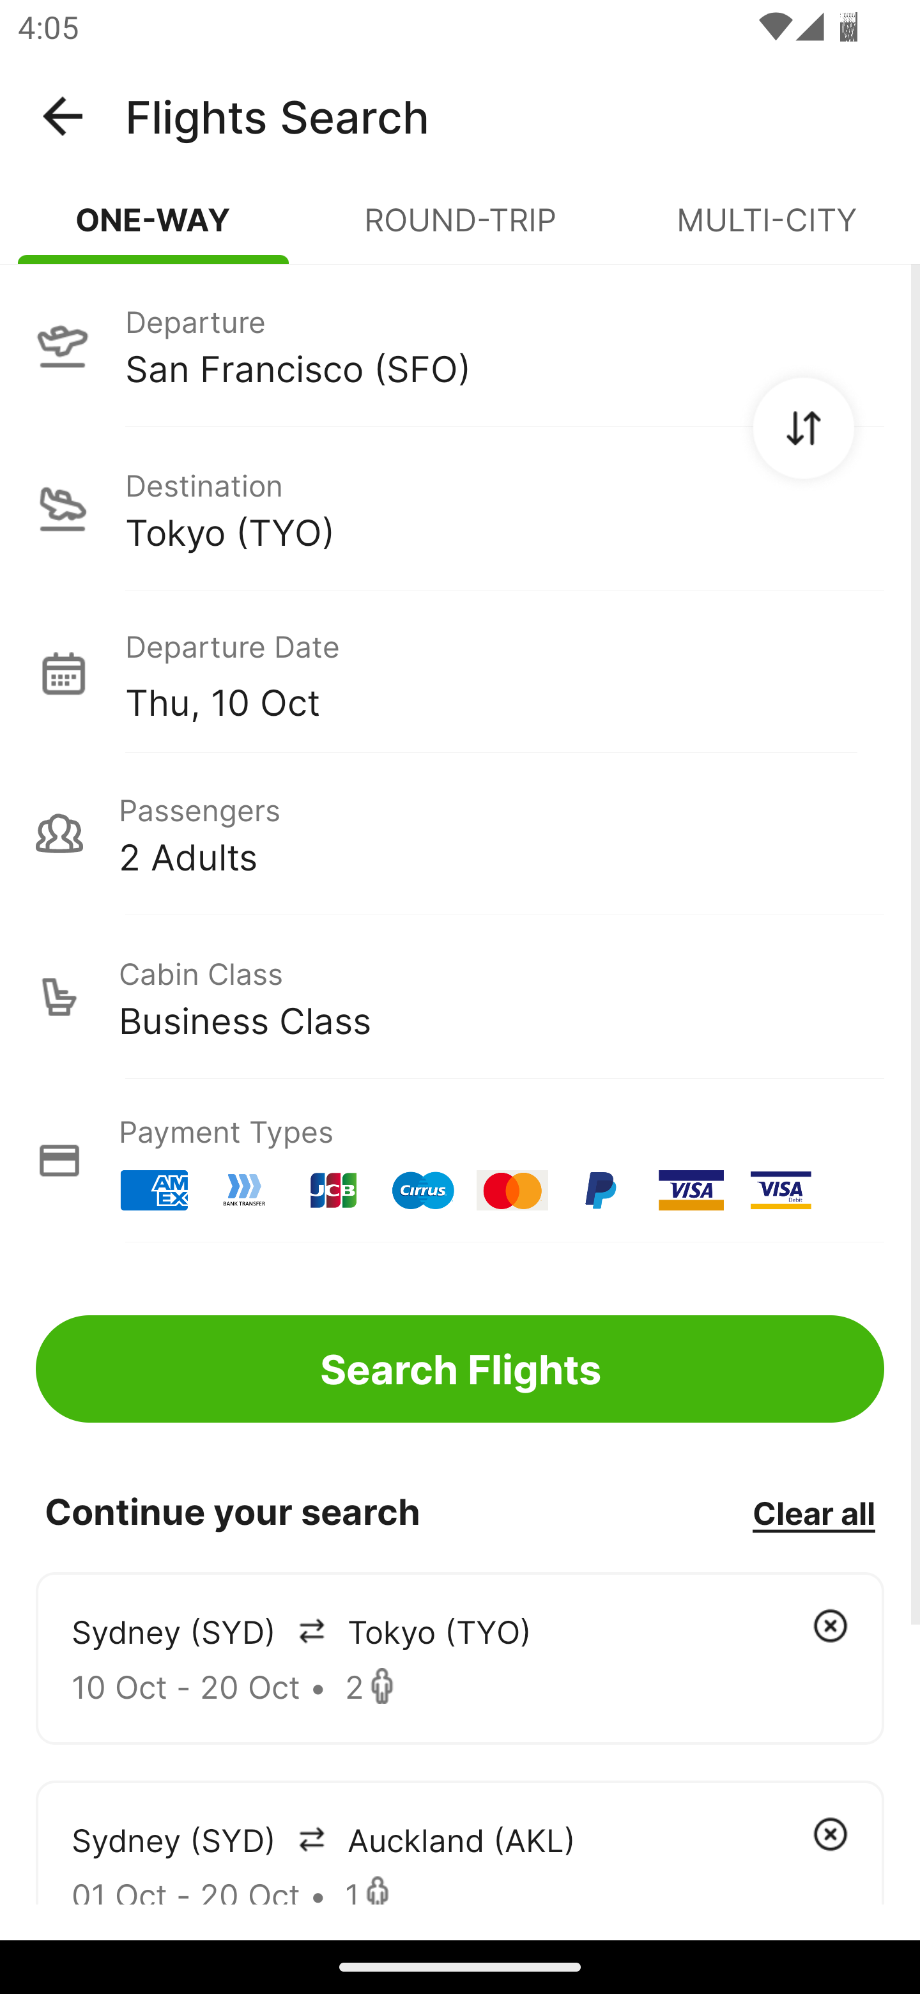  I want to click on Cabin Class Business Class, so click(460, 997).